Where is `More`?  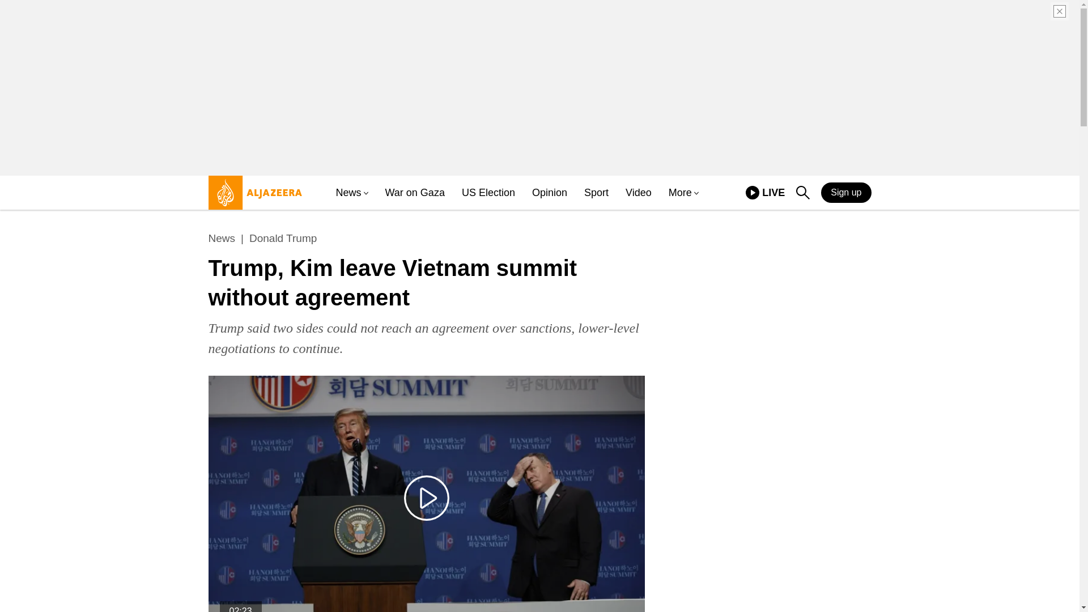
More is located at coordinates (282, 239).